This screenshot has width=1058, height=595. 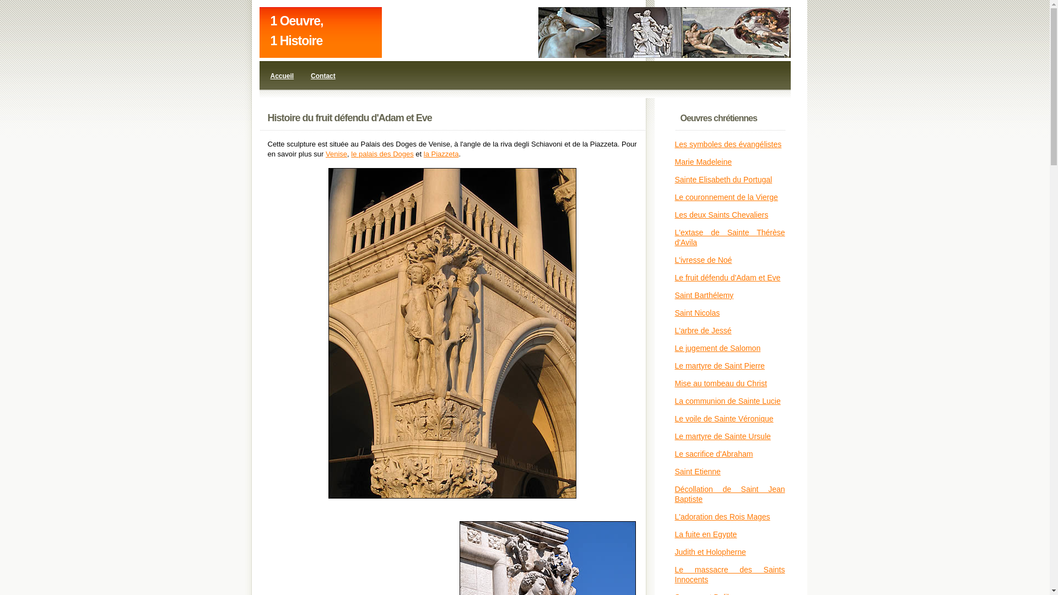 What do you see at coordinates (703, 162) in the screenshot?
I see `Marie Madeleine` at bounding box center [703, 162].